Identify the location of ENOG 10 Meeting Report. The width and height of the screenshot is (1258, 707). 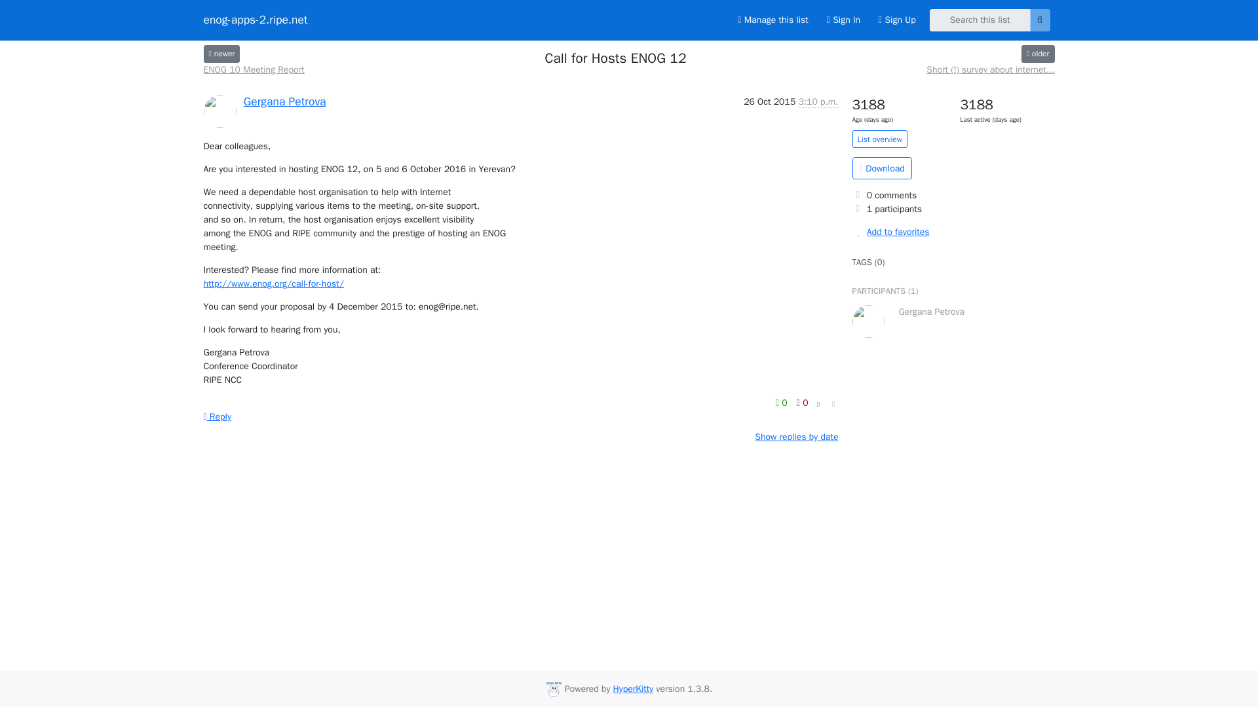
(221, 54).